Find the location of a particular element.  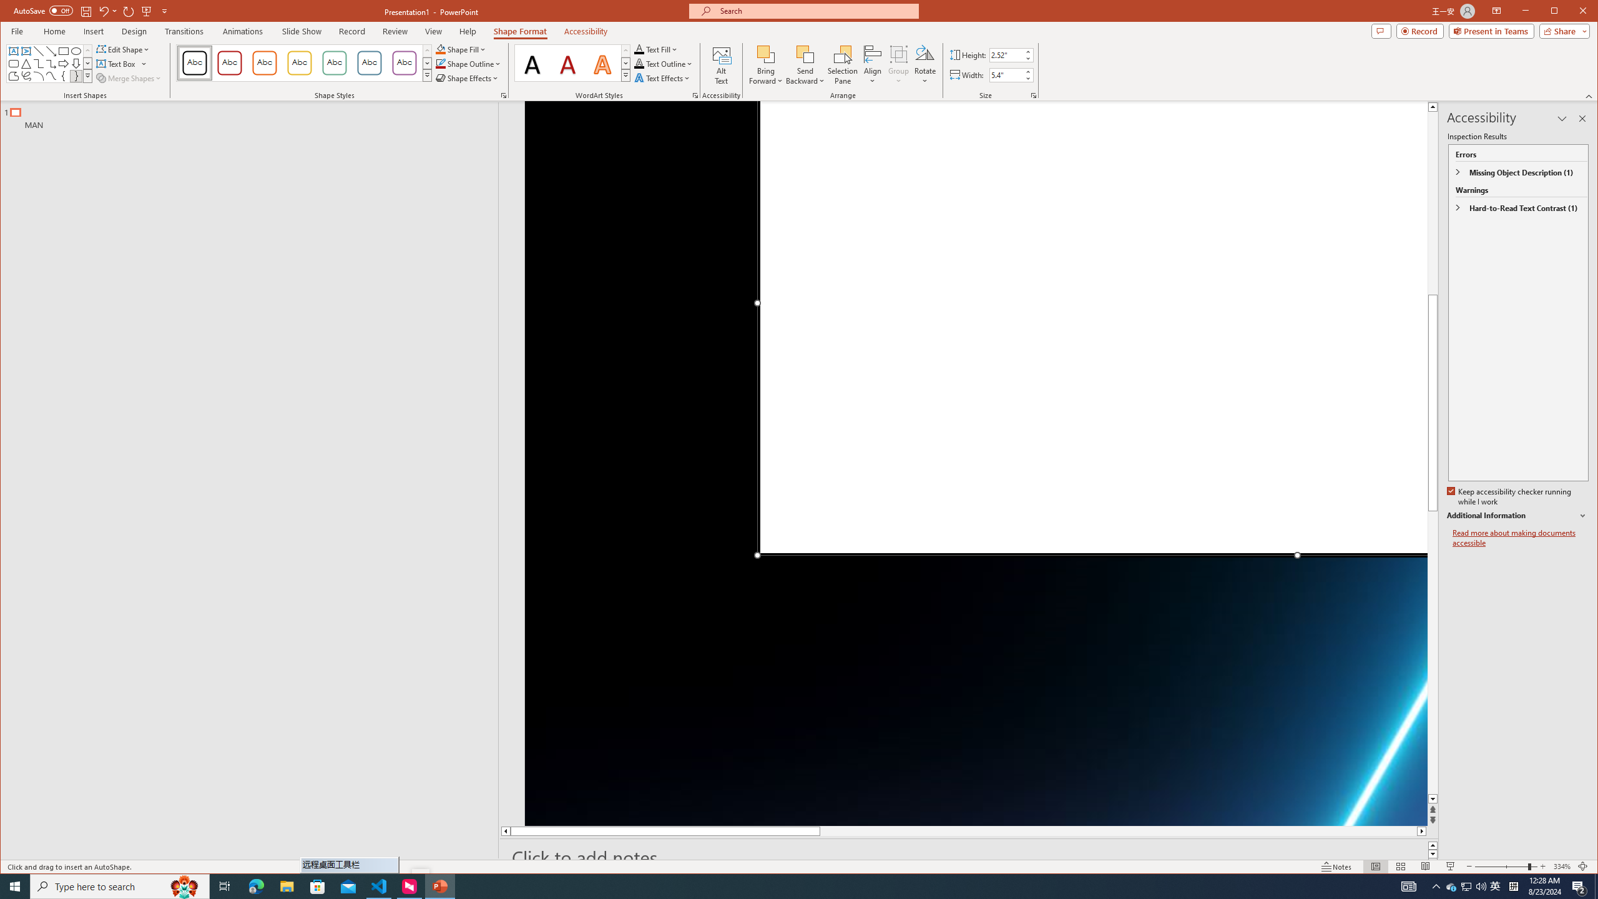

Text Effects is located at coordinates (663, 77).